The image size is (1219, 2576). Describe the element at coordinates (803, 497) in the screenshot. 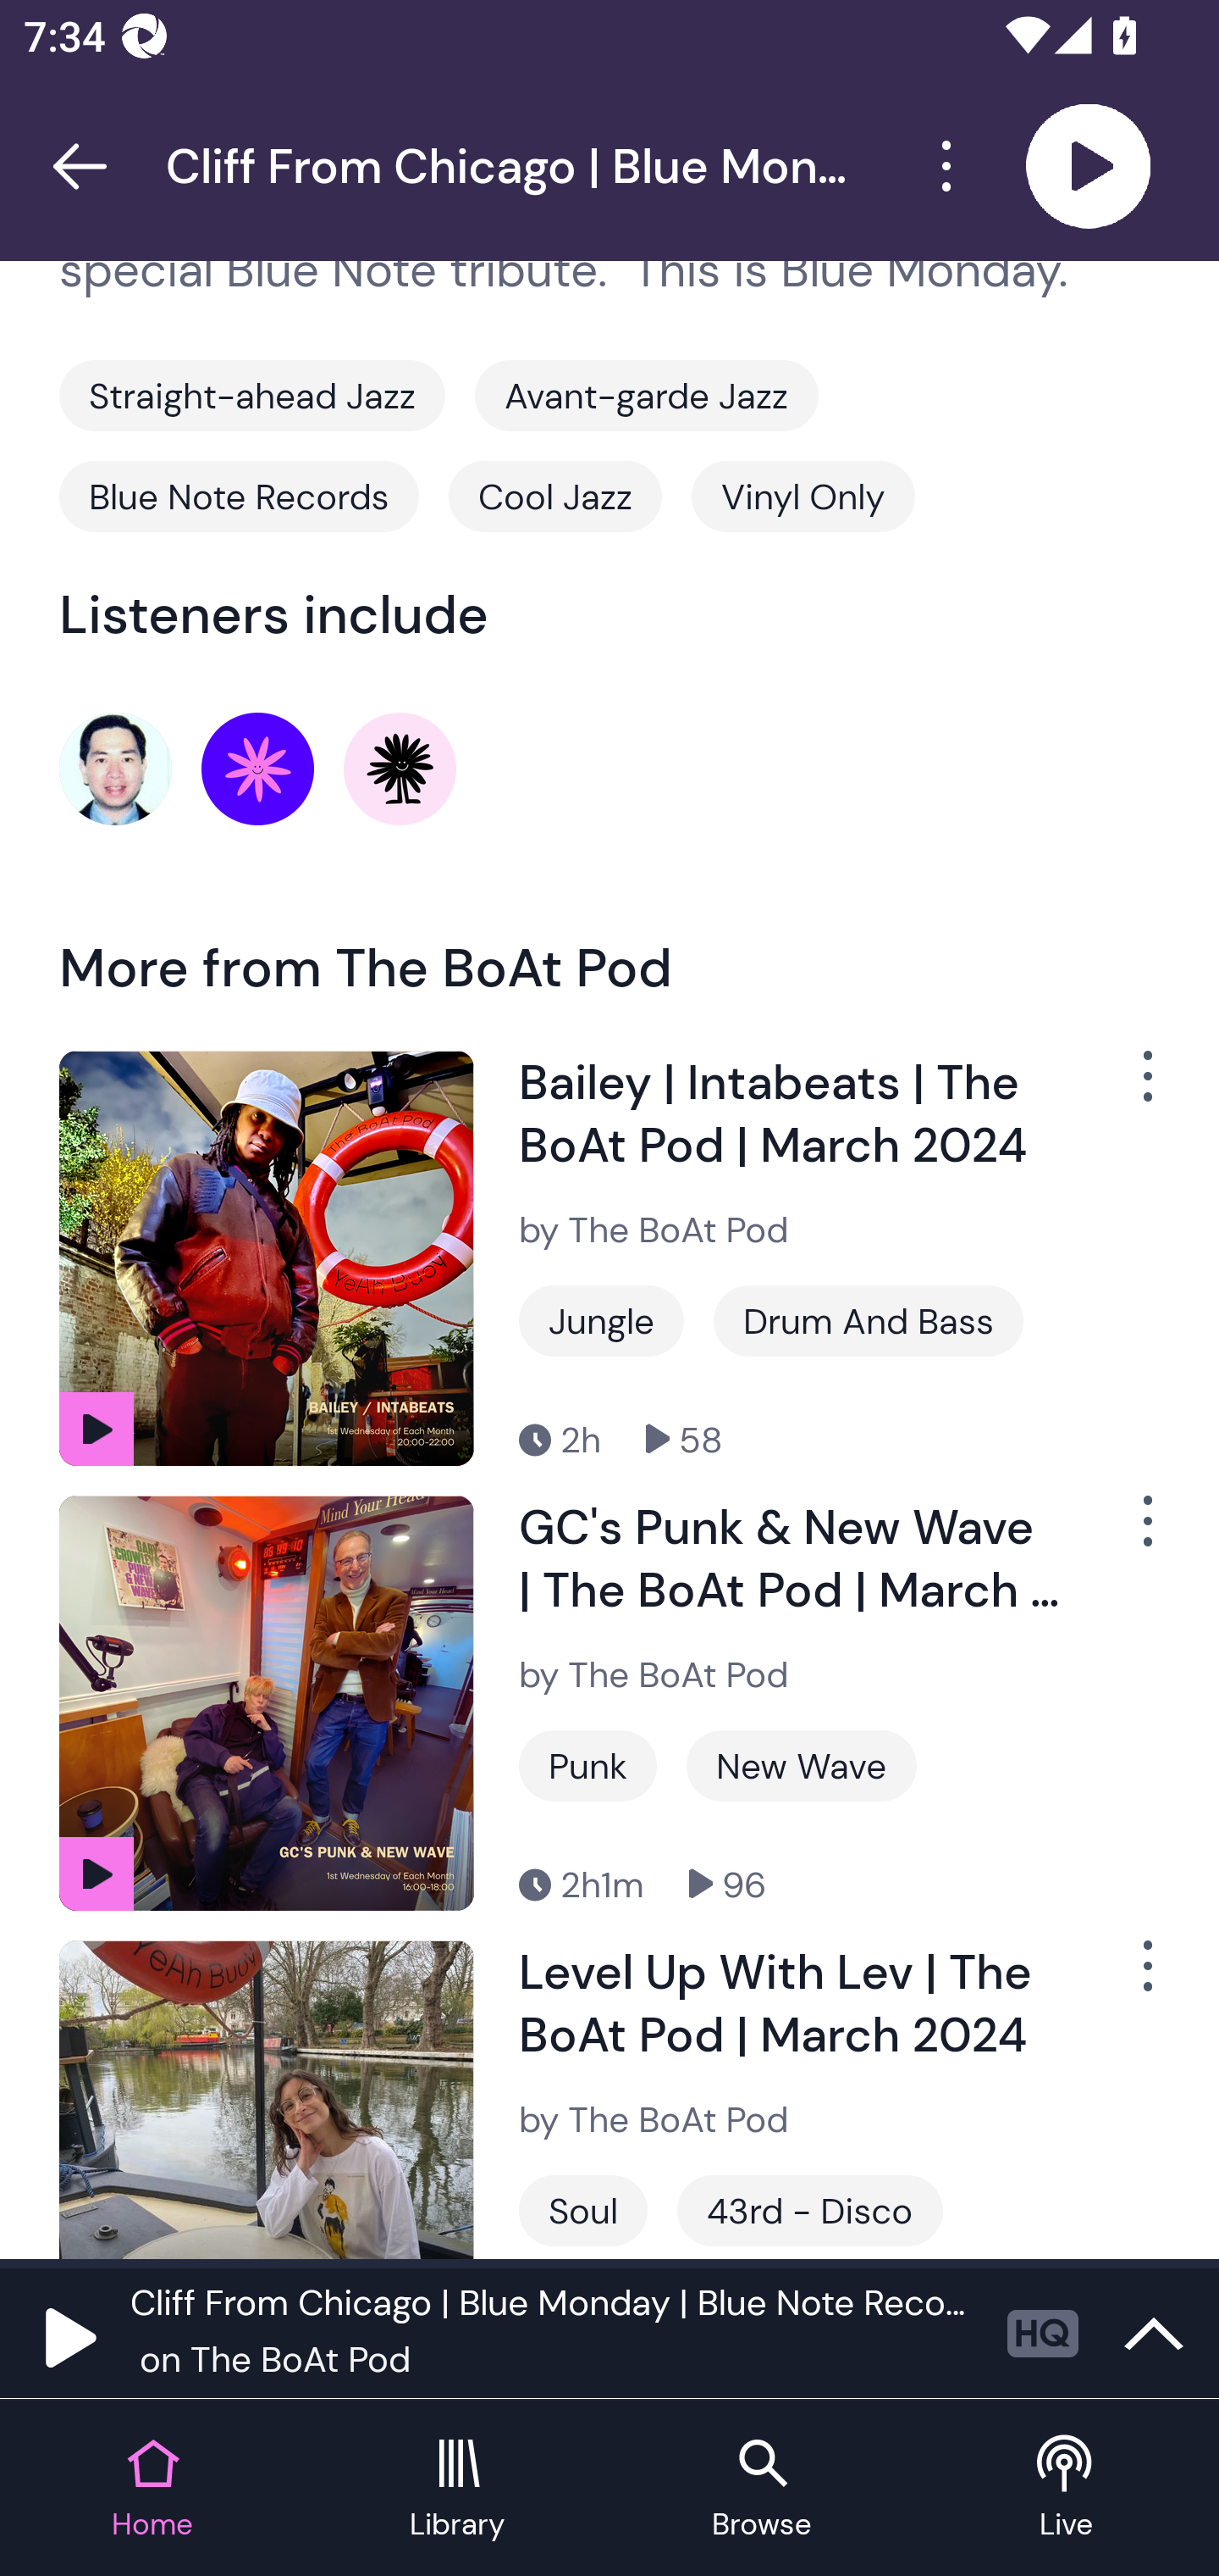

I see `Vinyl Only` at that location.